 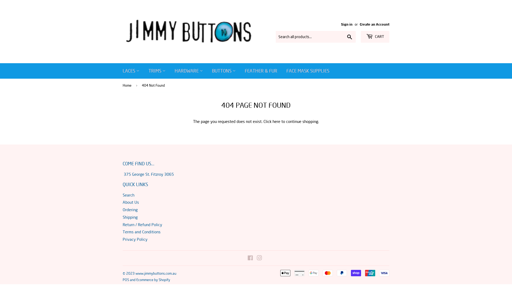 I want to click on TRIMS, so click(x=157, y=71).